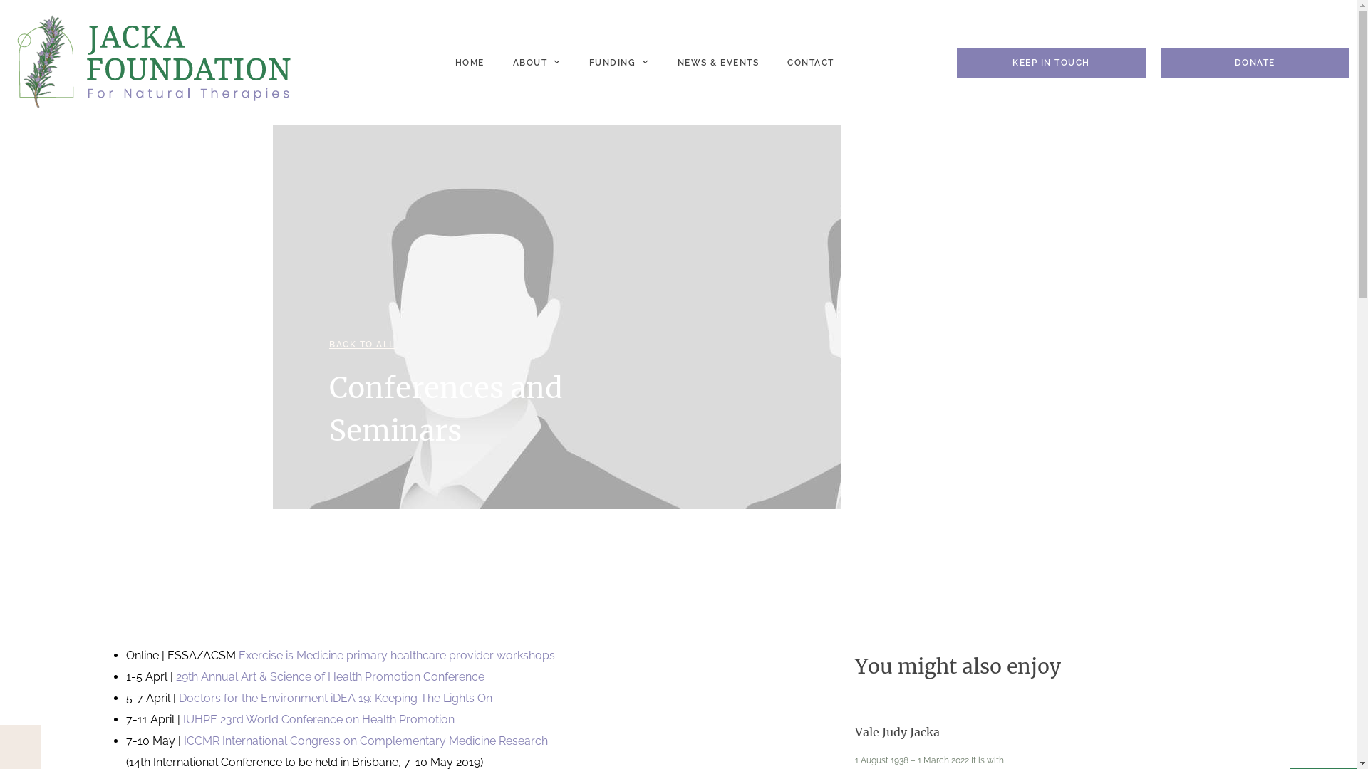 The height and width of the screenshot is (769, 1368). Describe the element at coordinates (1052, 62) in the screenshot. I see `KEEP IN TOUCH` at that location.